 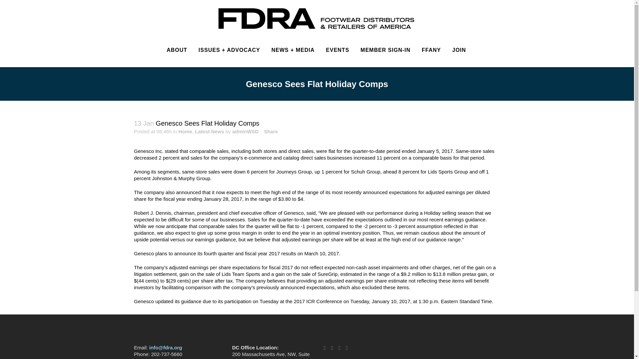 I want to click on ABOUT, so click(x=177, y=50).